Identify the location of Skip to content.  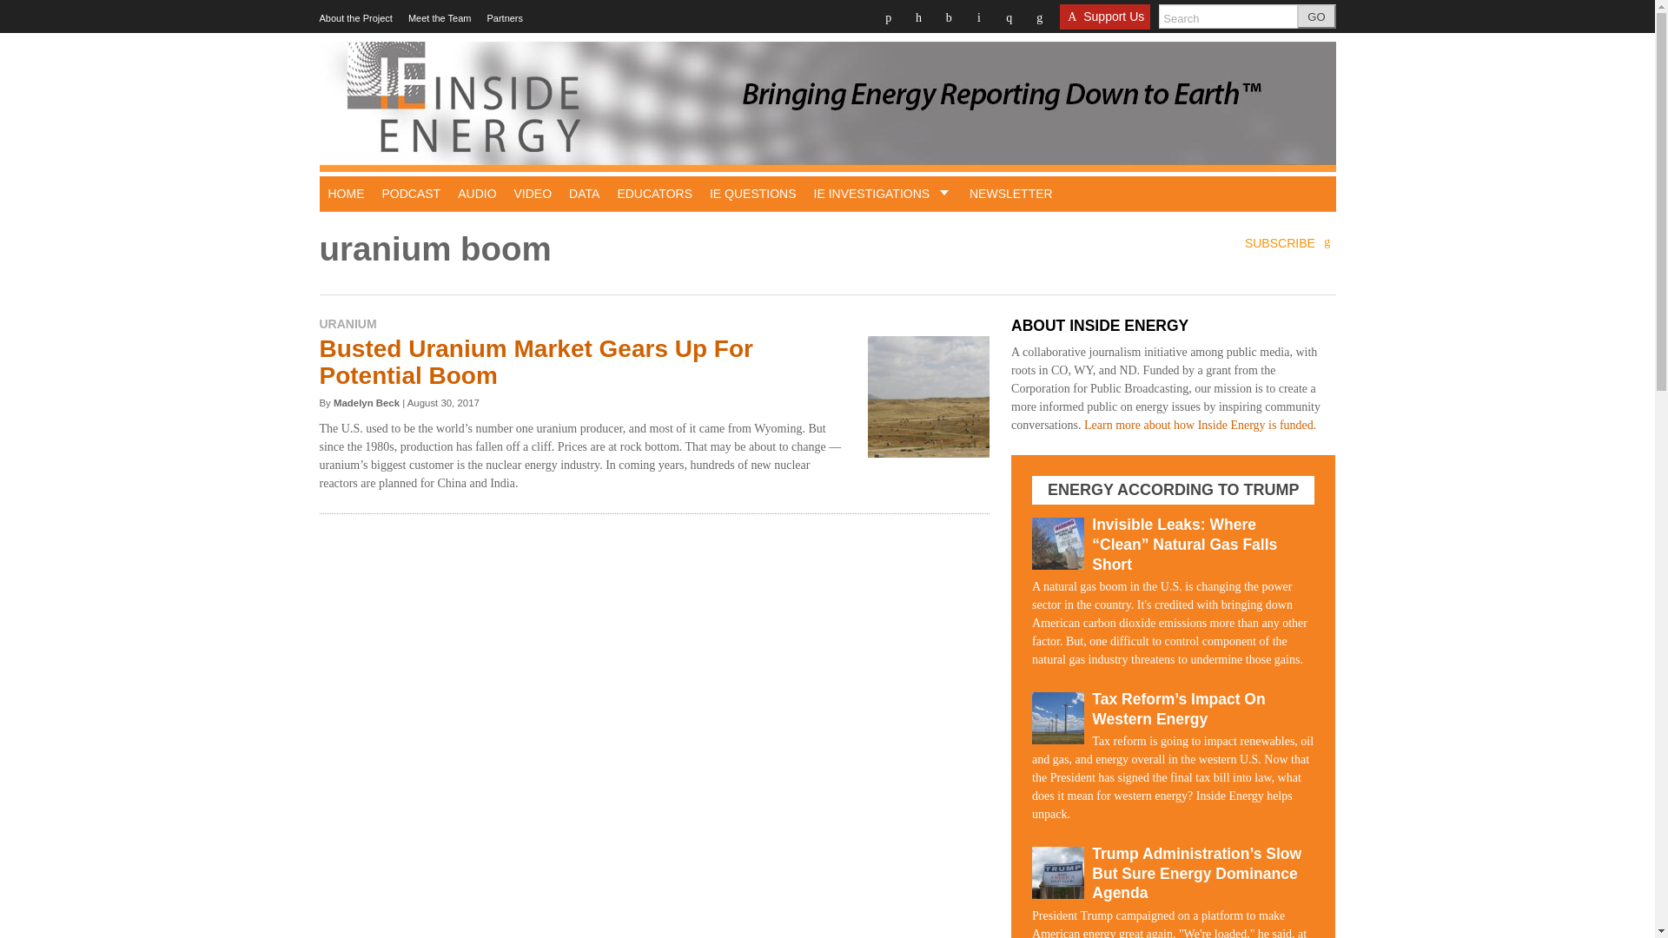
(338, 21).